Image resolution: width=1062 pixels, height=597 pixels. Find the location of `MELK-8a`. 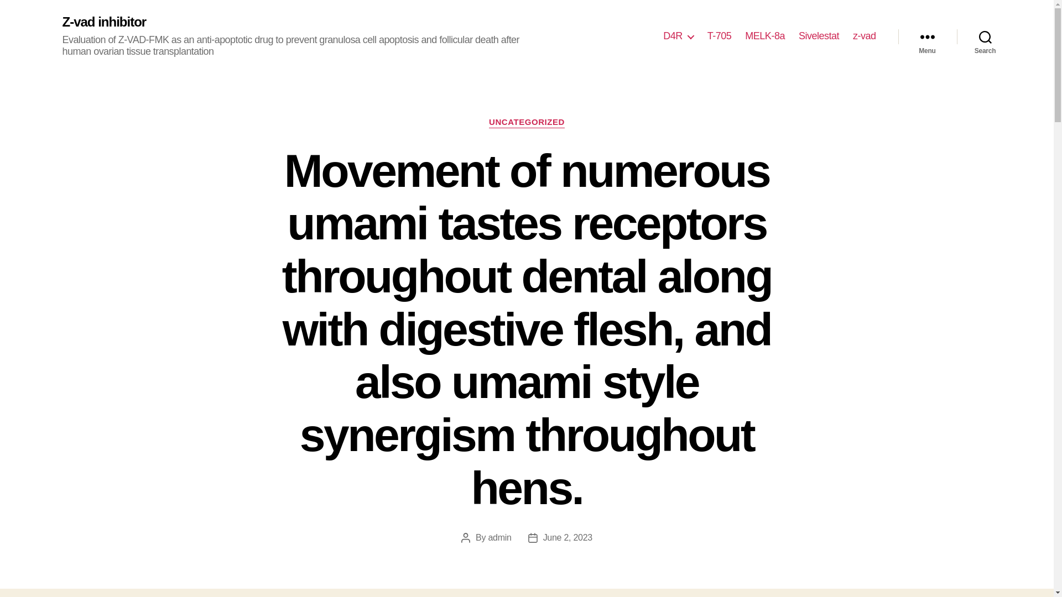

MELK-8a is located at coordinates (764, 36).